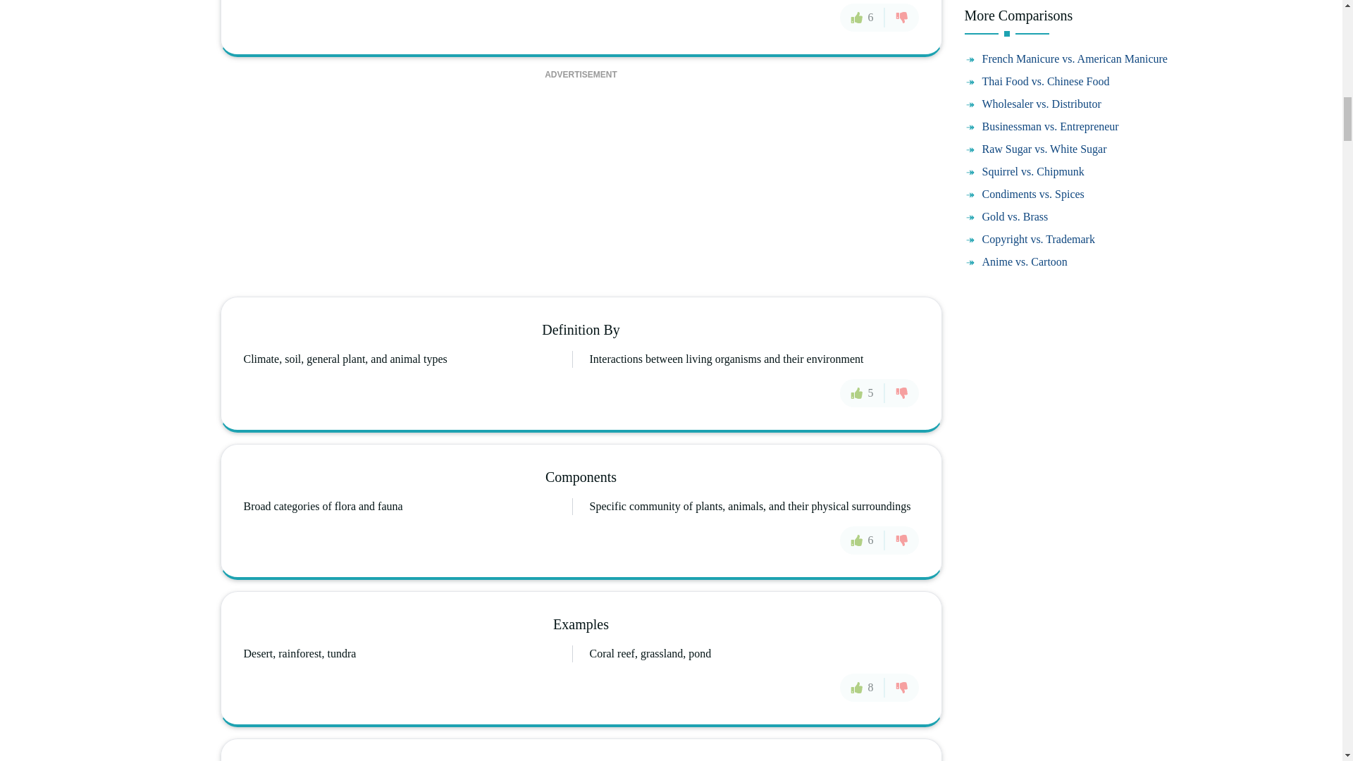 This screenshot has width=1353, height=761. I want to click on 6, so click(863, 18).